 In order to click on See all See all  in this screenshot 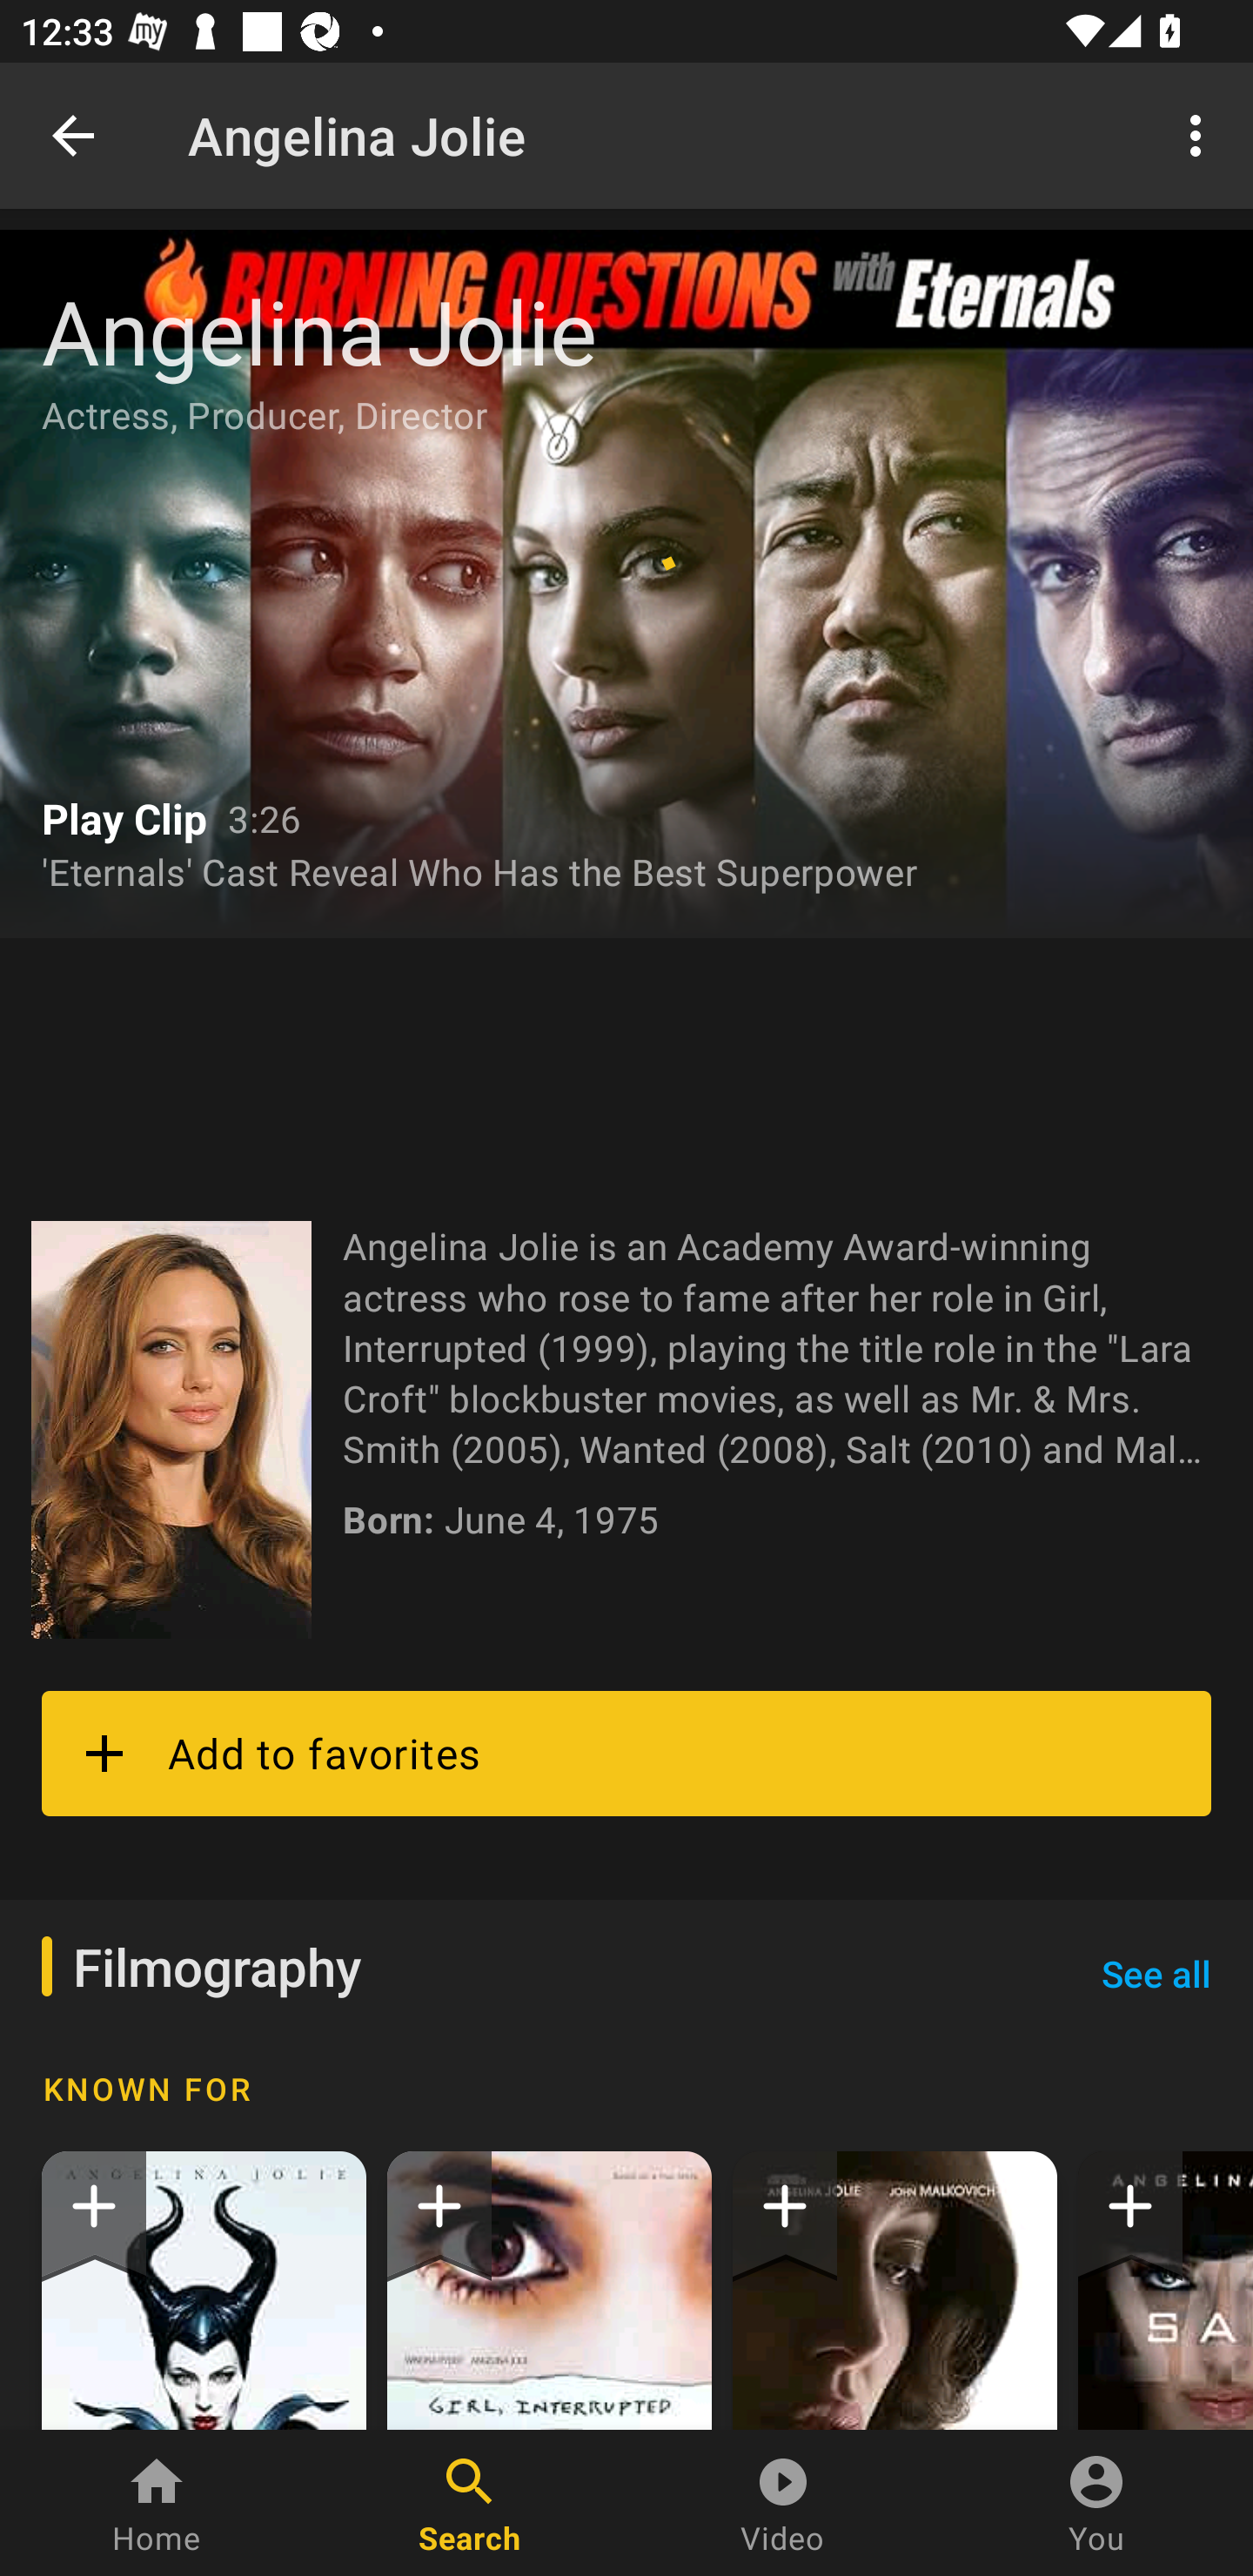, I will do `click(1156, 1974)`.